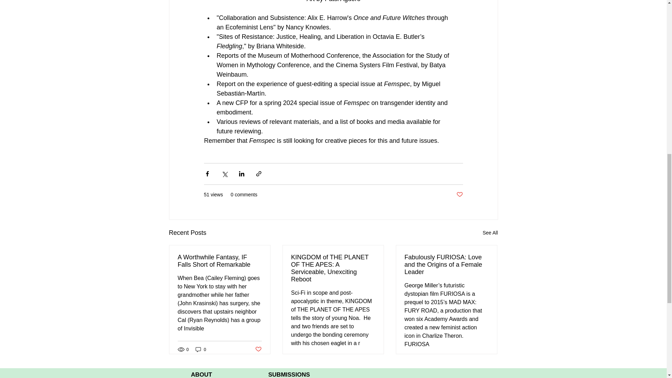  I want to click on A Worthwhile Fantasy, IF Falls Short of Remarkable, so click(220, 261).